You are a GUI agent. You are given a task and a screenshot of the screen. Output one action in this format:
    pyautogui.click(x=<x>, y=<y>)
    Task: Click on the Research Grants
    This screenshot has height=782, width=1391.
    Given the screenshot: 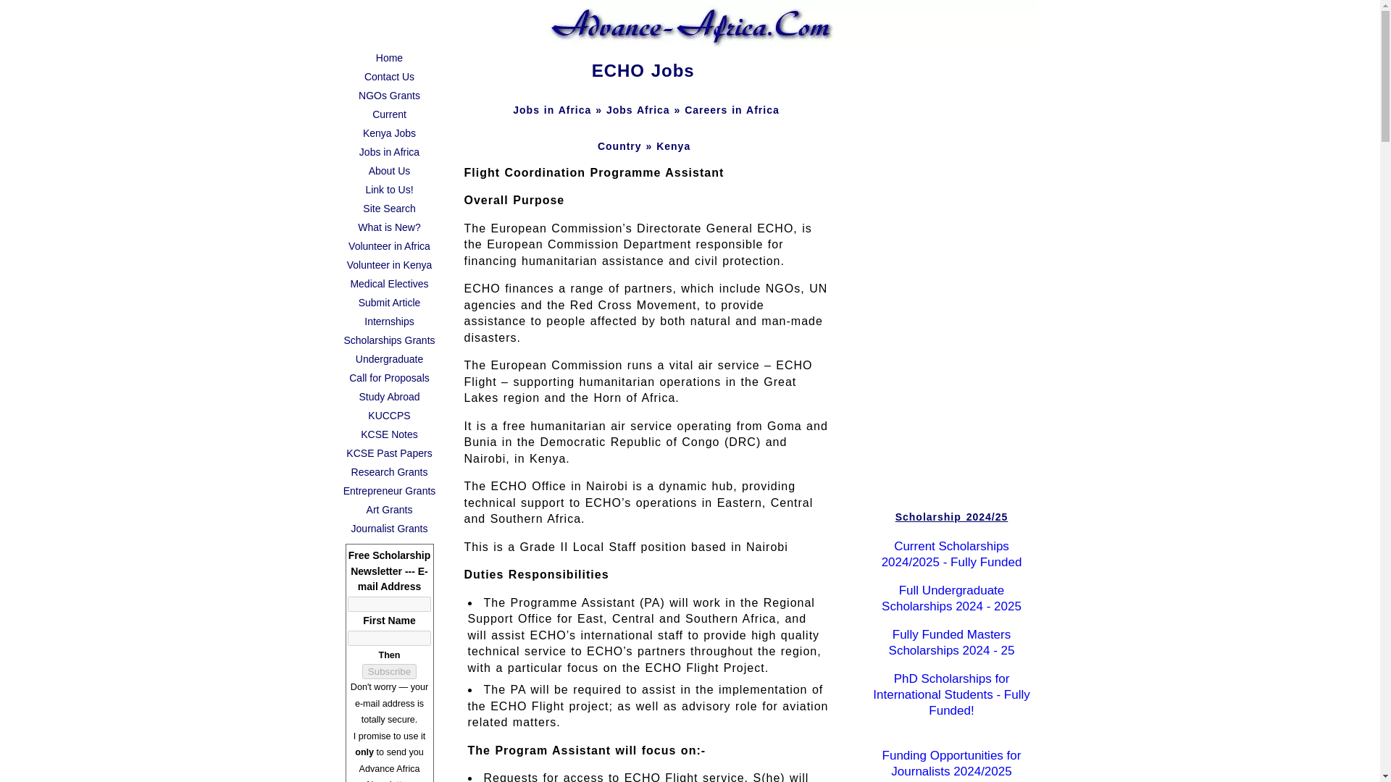 What is the action you would take?
    pyautogui.click(x=389, y=472)
    